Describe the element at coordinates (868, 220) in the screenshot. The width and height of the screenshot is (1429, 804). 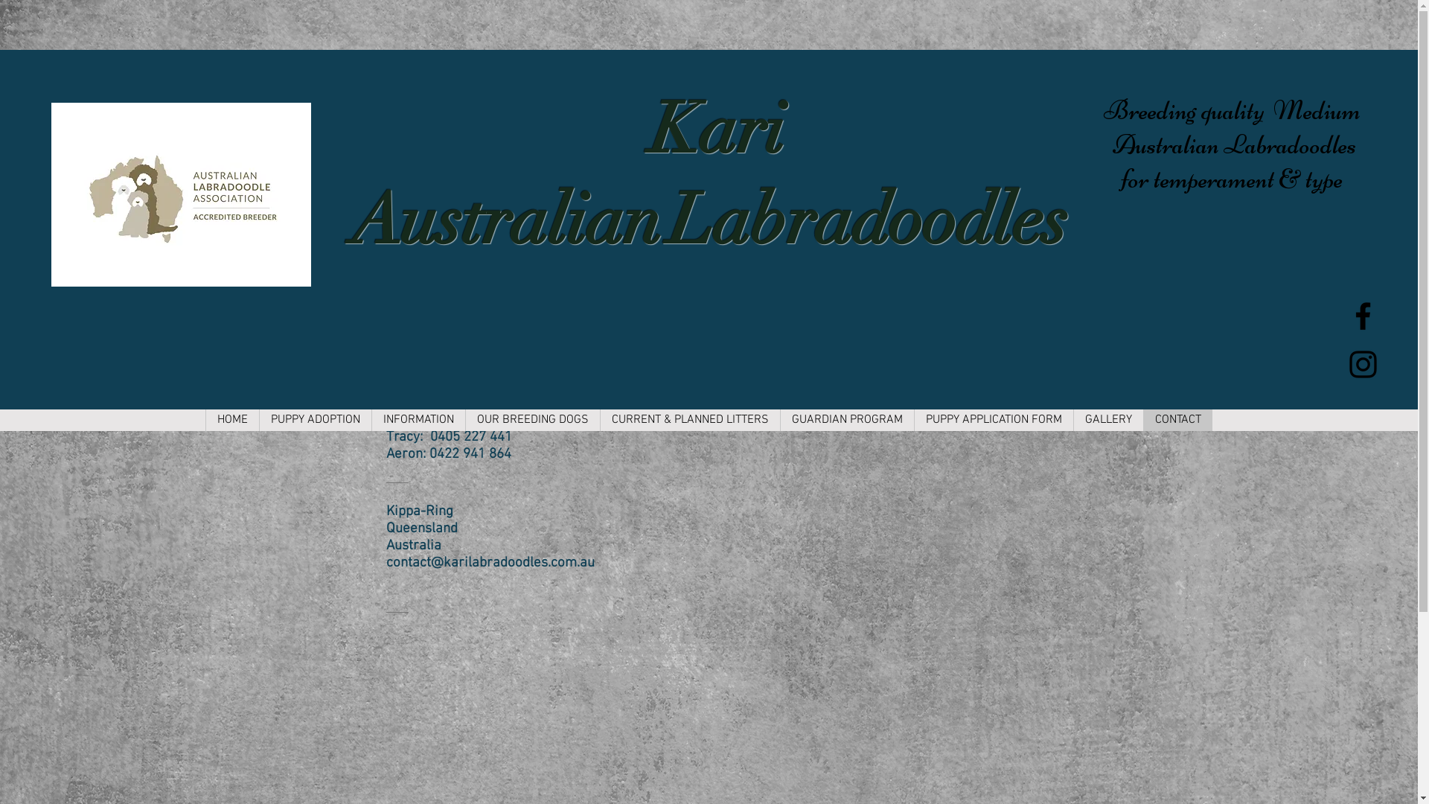
I see `Labradoodles` at that location.